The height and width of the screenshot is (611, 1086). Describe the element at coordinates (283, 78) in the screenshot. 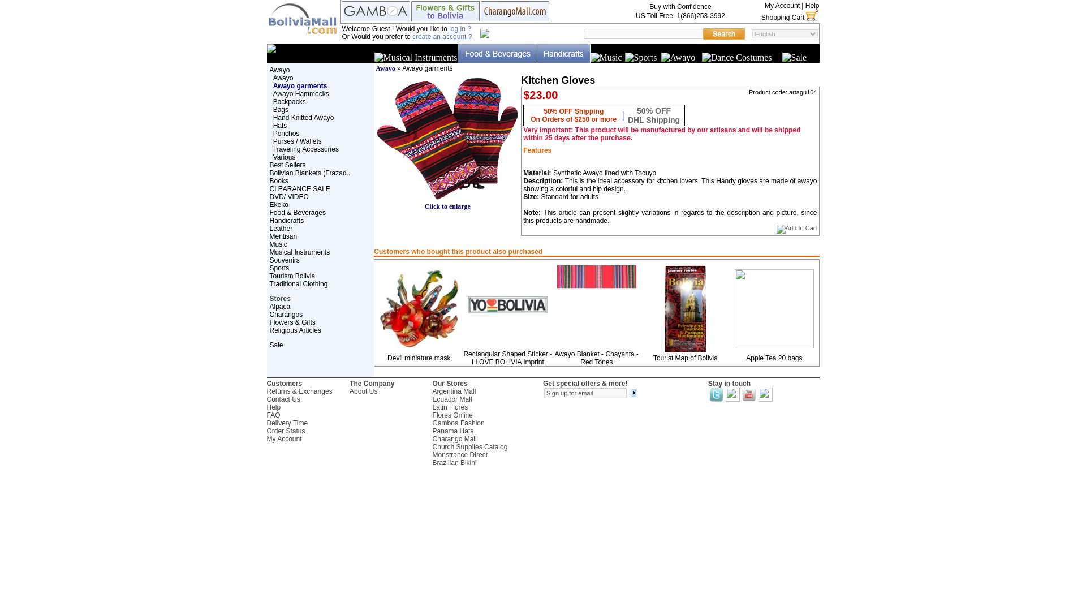

I see `Awayo` at that location.